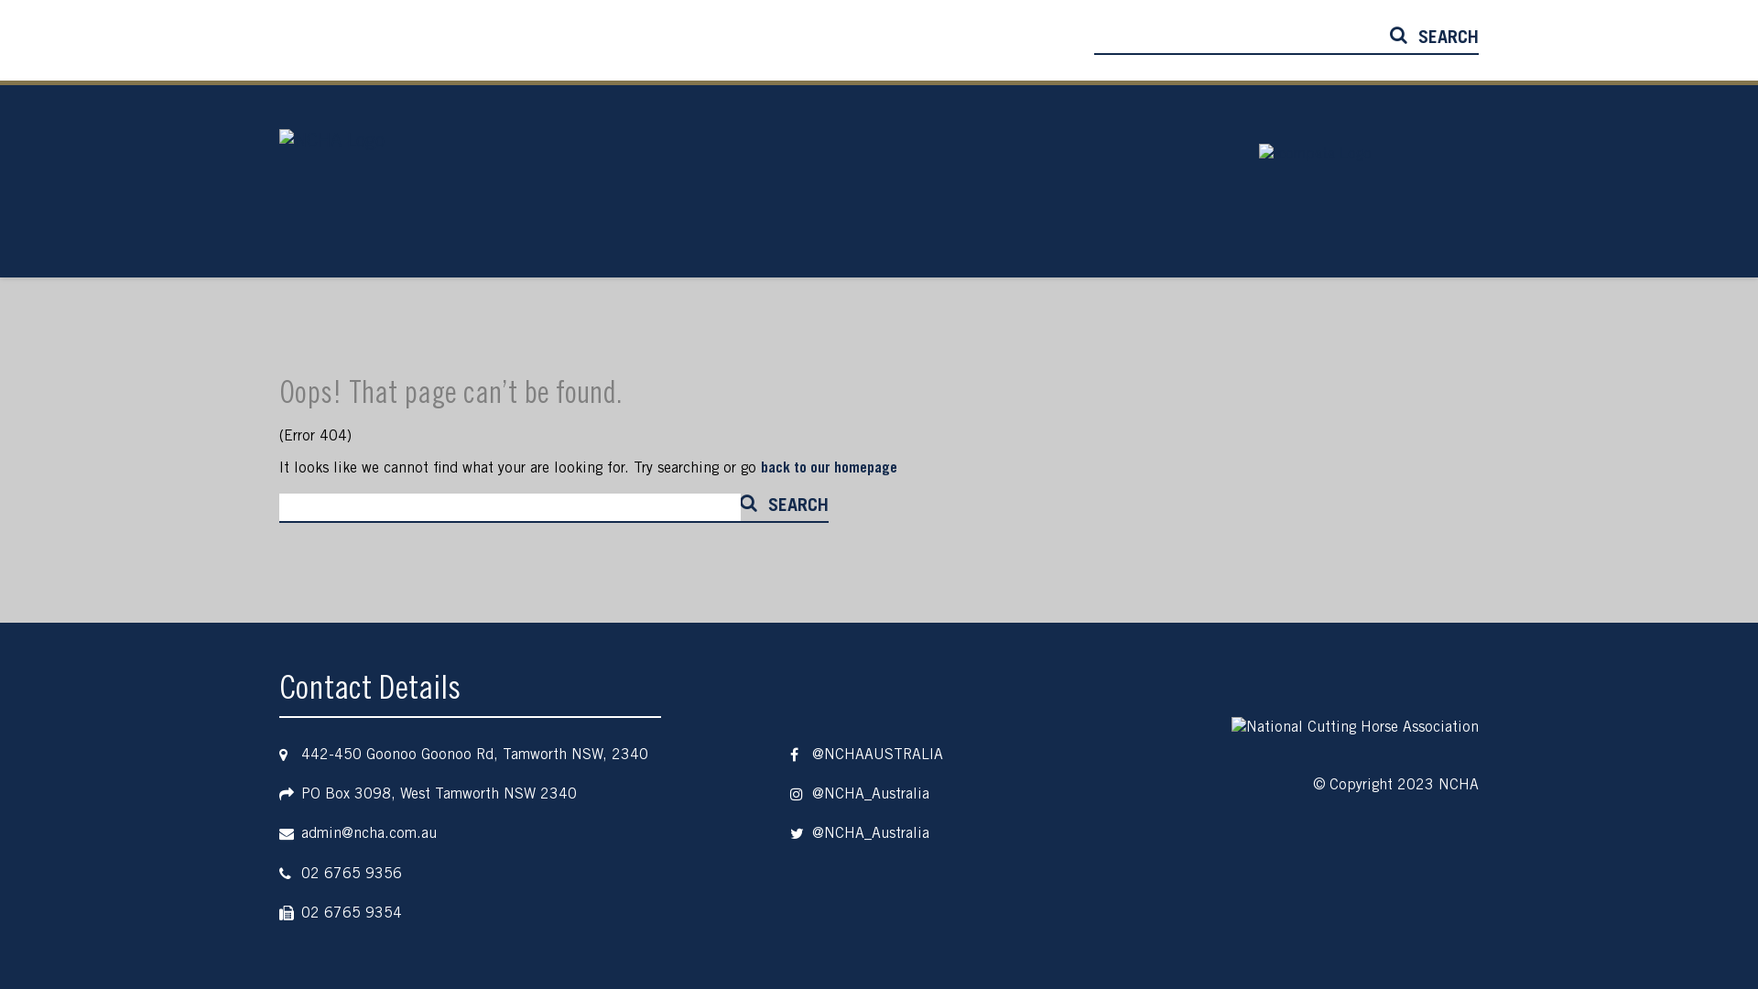 The image size is (1758, 989). I want to click on @NCHA_Australia, so click(871, 834).